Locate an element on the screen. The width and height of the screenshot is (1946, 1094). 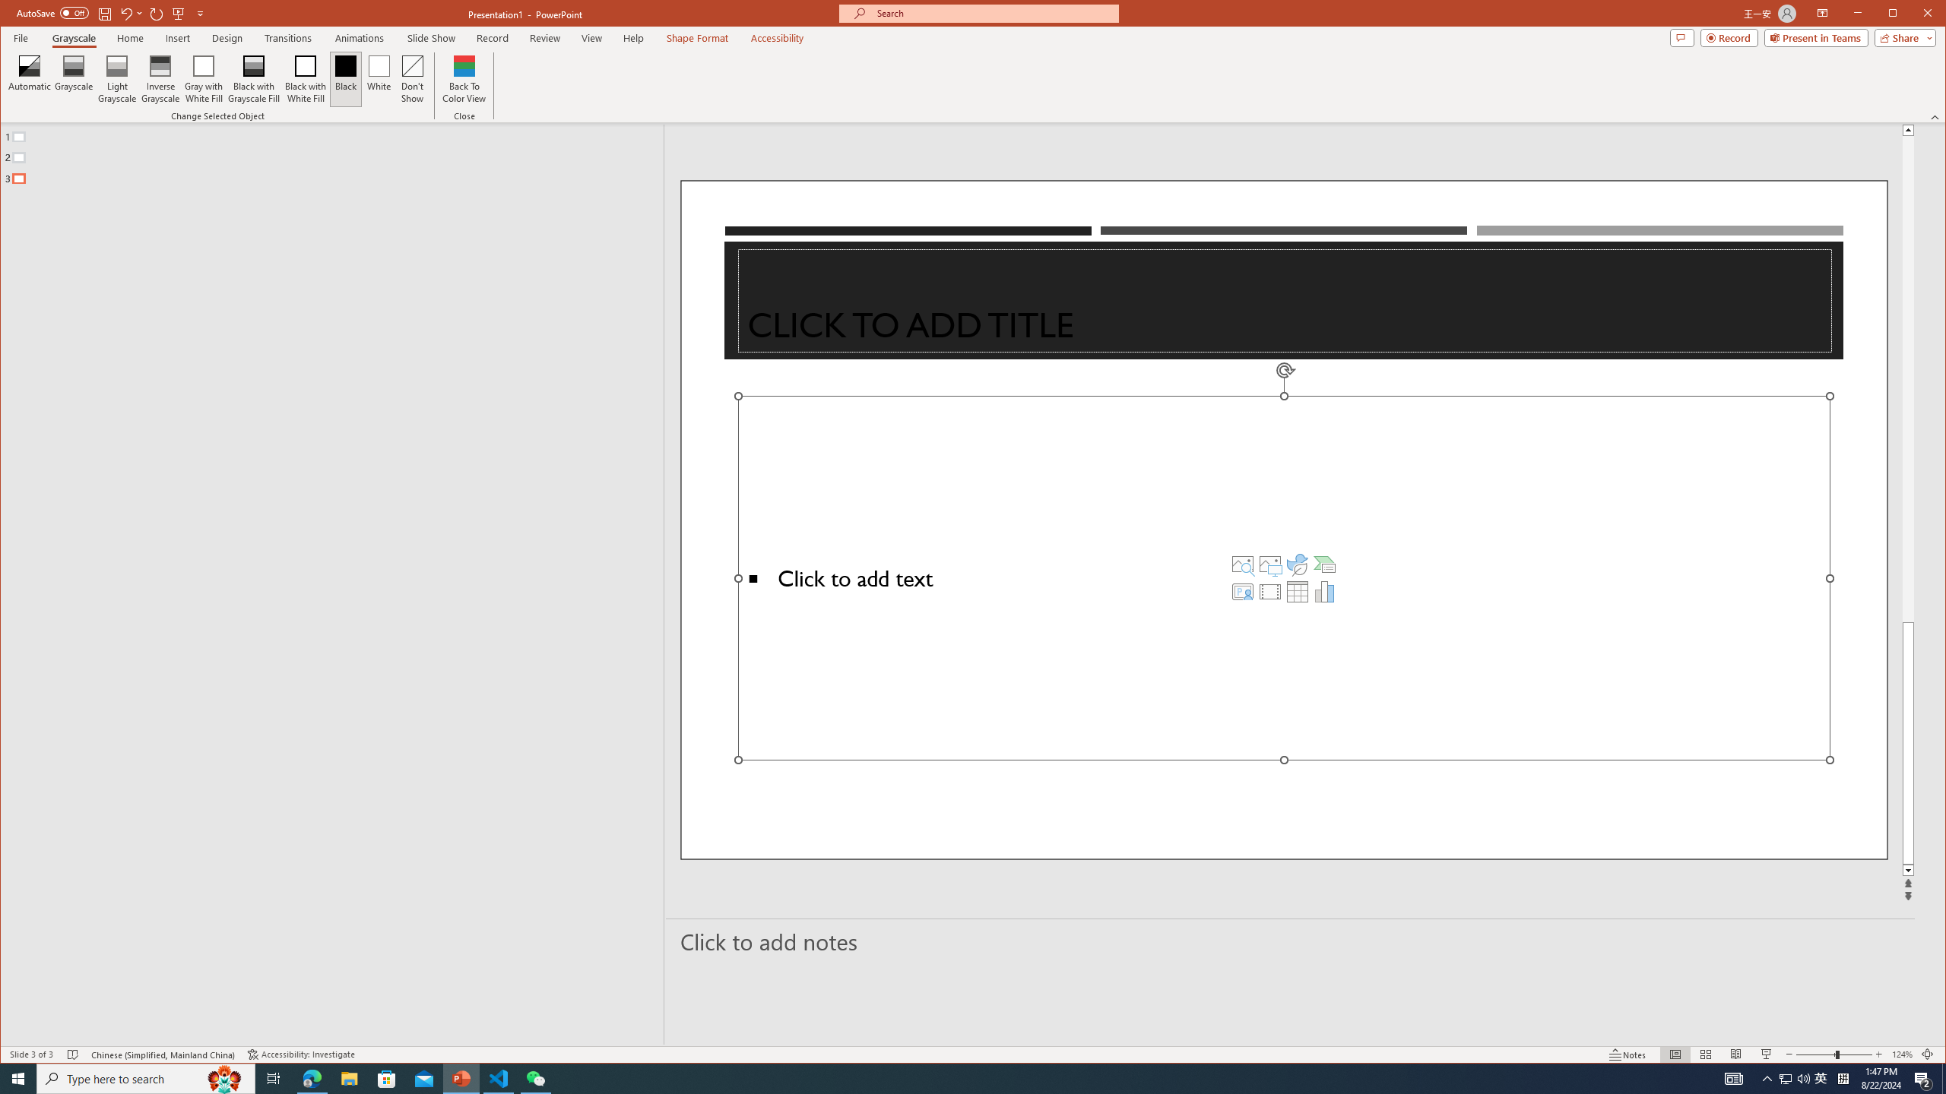
Show desktop is located at coordinates (1944, 1079).